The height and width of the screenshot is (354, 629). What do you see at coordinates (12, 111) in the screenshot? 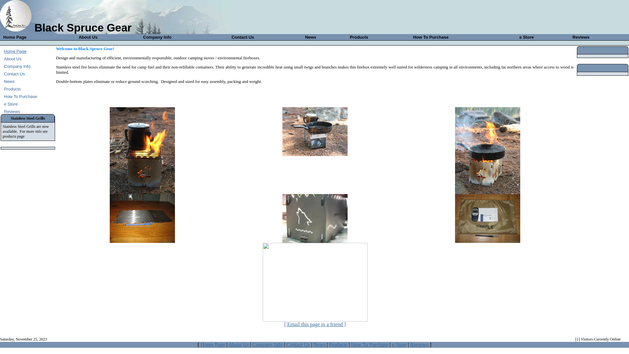
I see `Reviews` at bounding box center [12, 111].